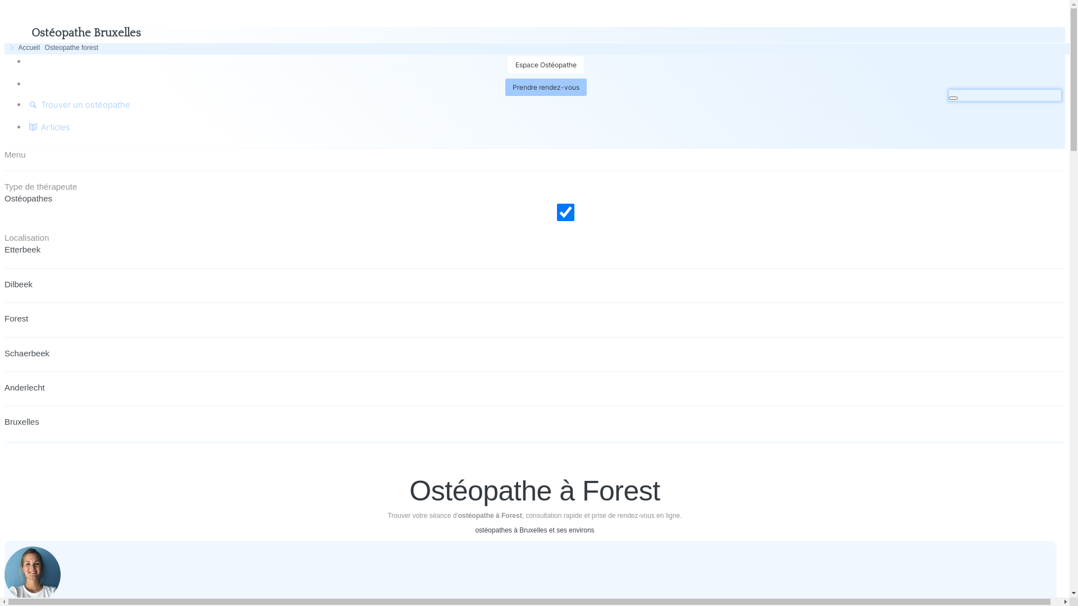 This screenshot has height=606, width=1078. Describe the element at coordinates (24, 47) in the screenshot. I see `Accueil` at that location.